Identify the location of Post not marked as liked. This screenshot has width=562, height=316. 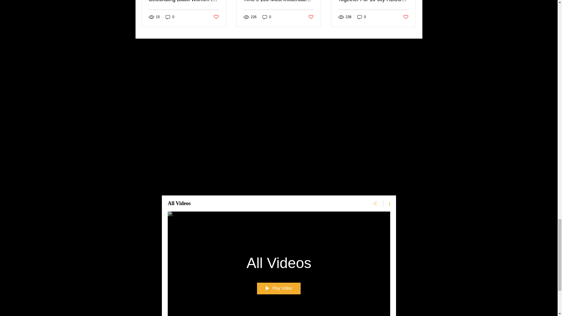
(215, 17).